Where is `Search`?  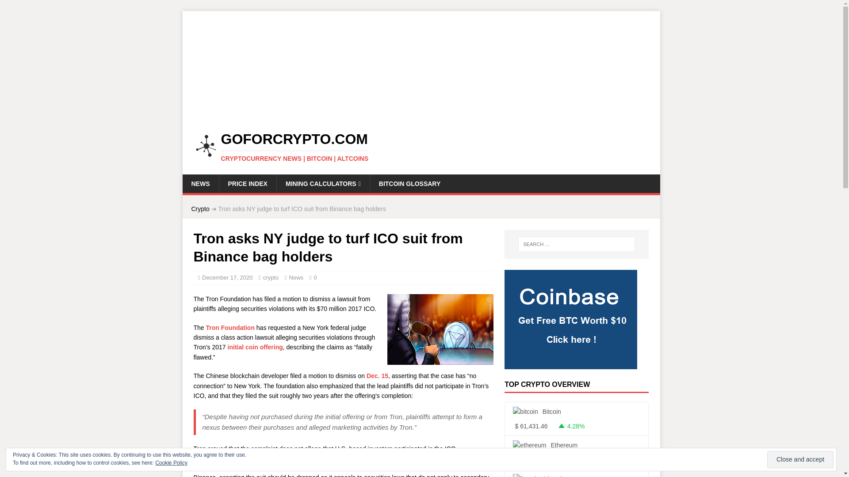 Search is located at coordinates (33, 7).